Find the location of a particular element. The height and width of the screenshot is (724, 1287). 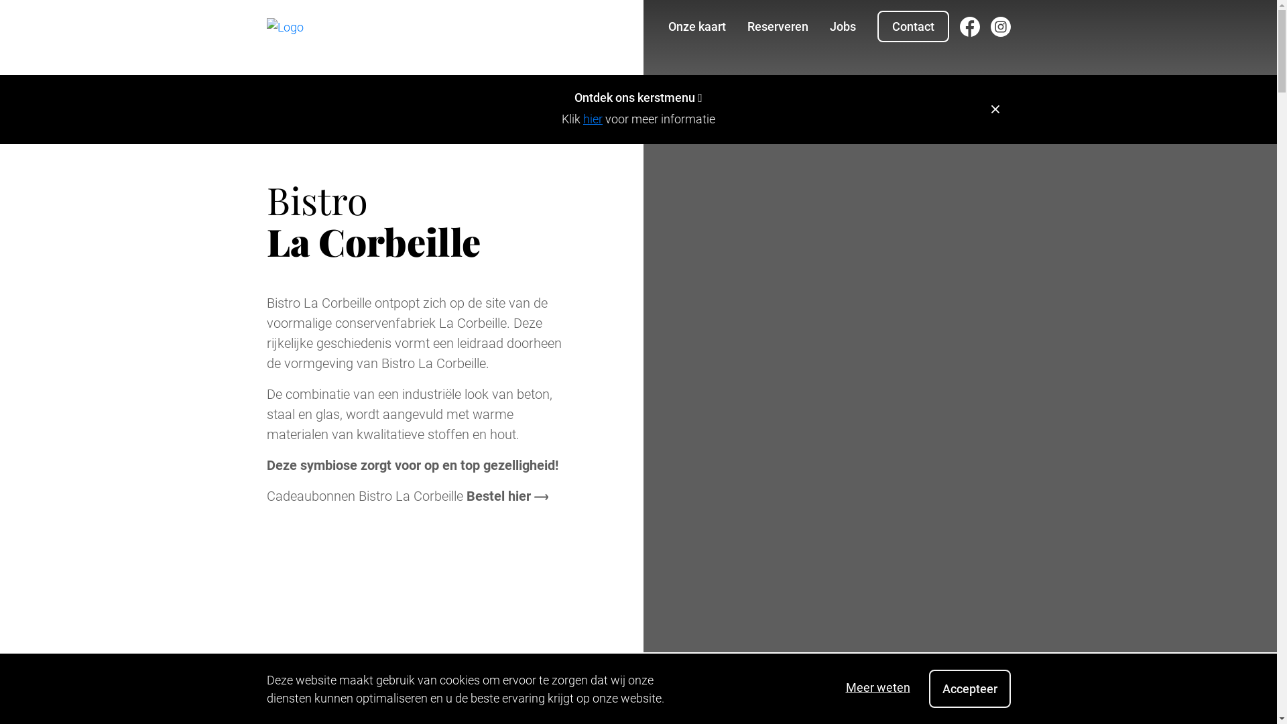

Home is located at coordinates (286, 27).